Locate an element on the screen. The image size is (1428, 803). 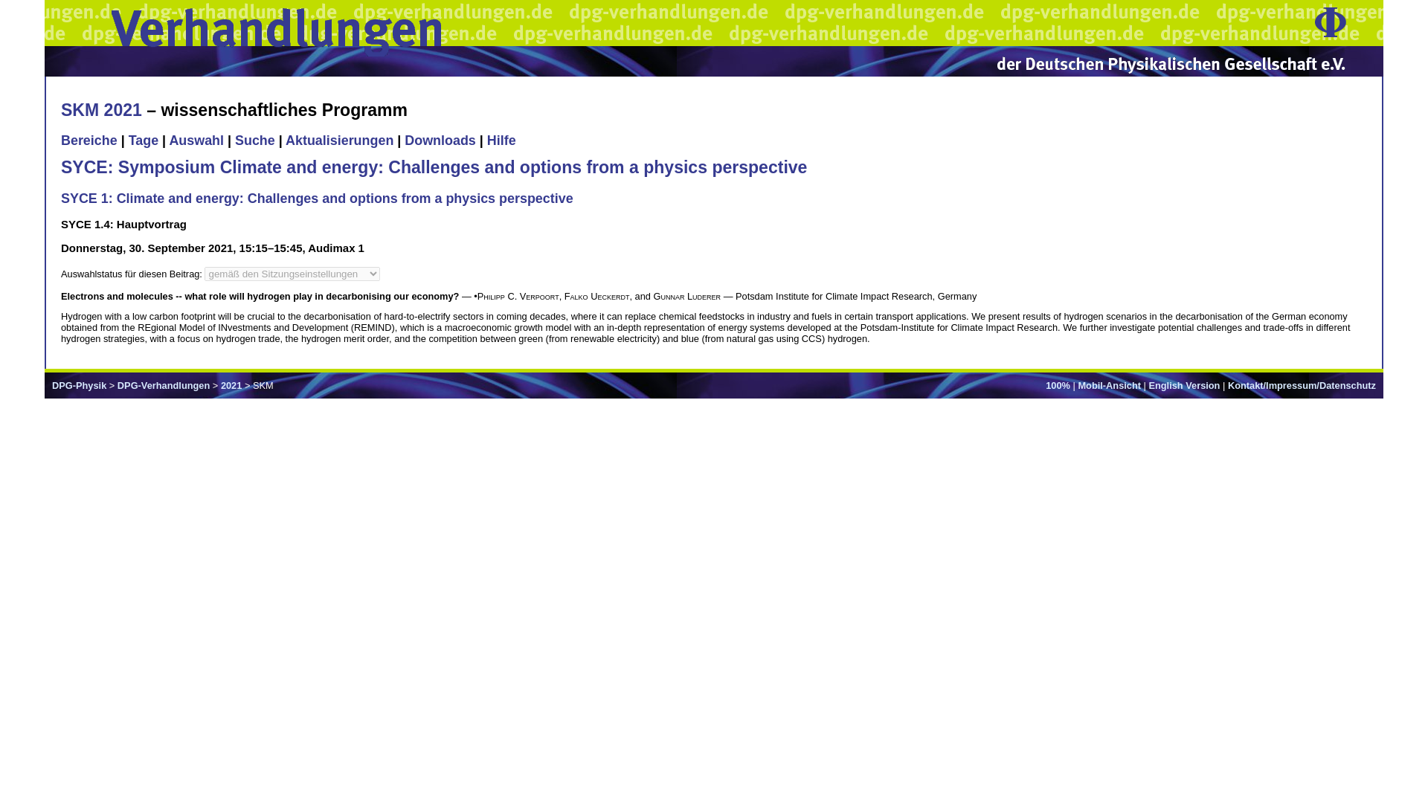
2021 is located at coordinates (231, 385).